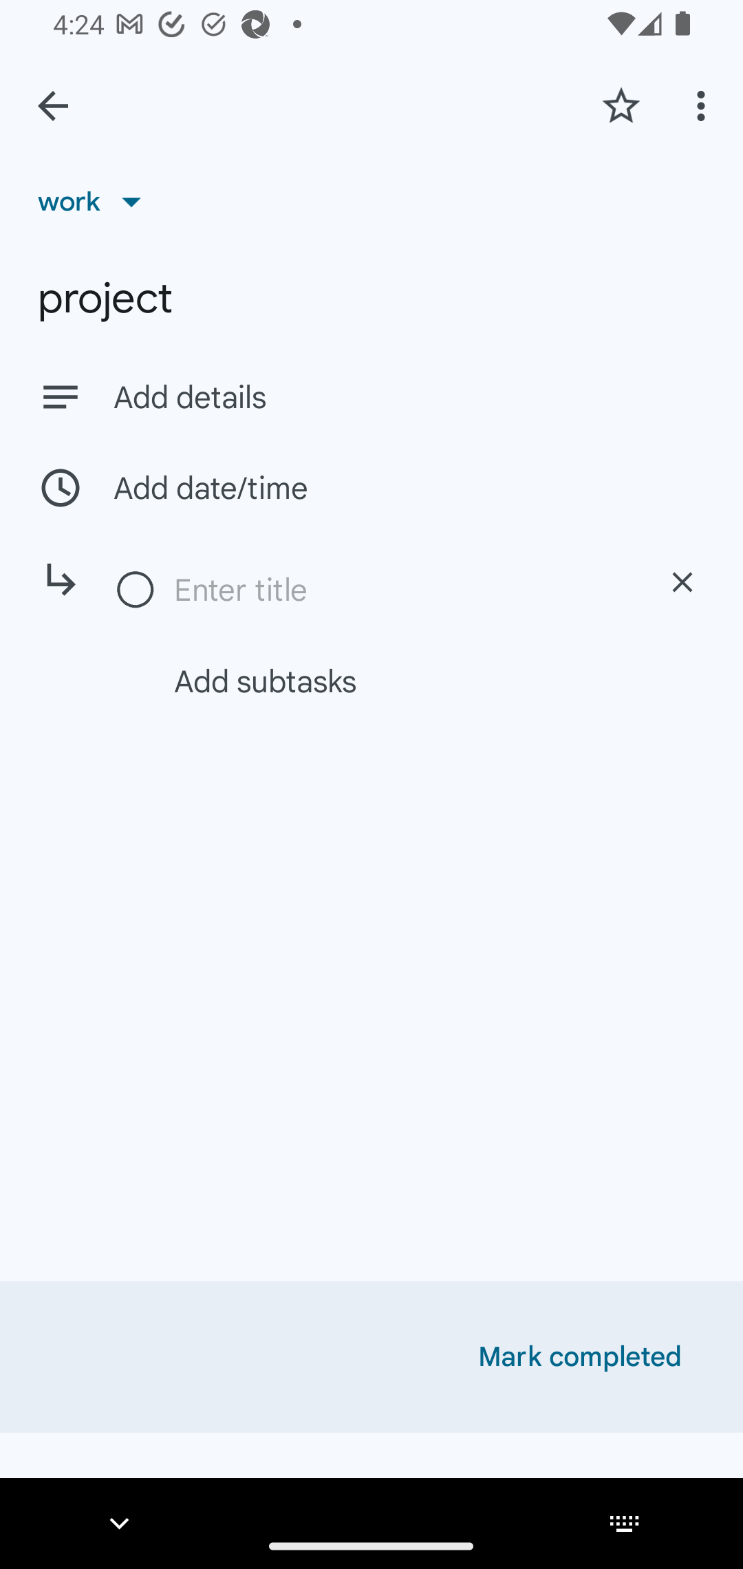 The image size is (743, 1569). Describe the element at coordinates (394, 681) in the screenshot. I see `Add subtasks` at that location.